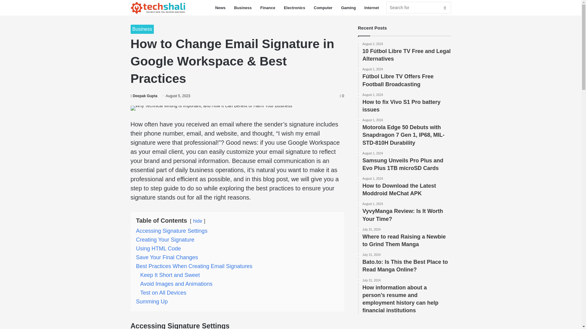 This screenshot has height=329, width=586. What do you see at coordinates (348, 8) in the screenshot?
I see `Gaming` at bounding box center [348, 8].